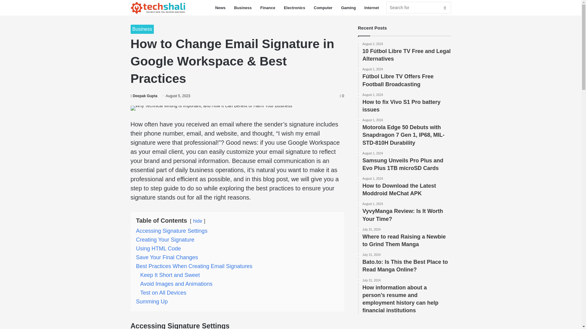 This screenshot has height=329, width=586. What do you see at coordinates (348, 8) in the screenshot?
I see `Gaming` at bounding box center [348, 8].